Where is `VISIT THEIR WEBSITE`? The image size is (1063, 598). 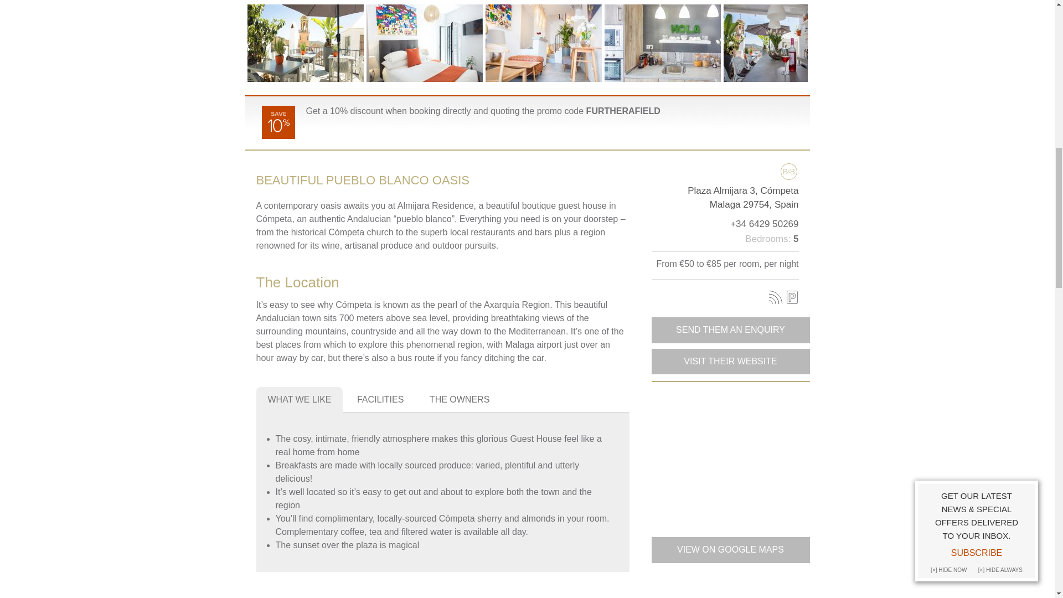
VISIT THEIR WEBSITE is located at coordinates (730, 361).